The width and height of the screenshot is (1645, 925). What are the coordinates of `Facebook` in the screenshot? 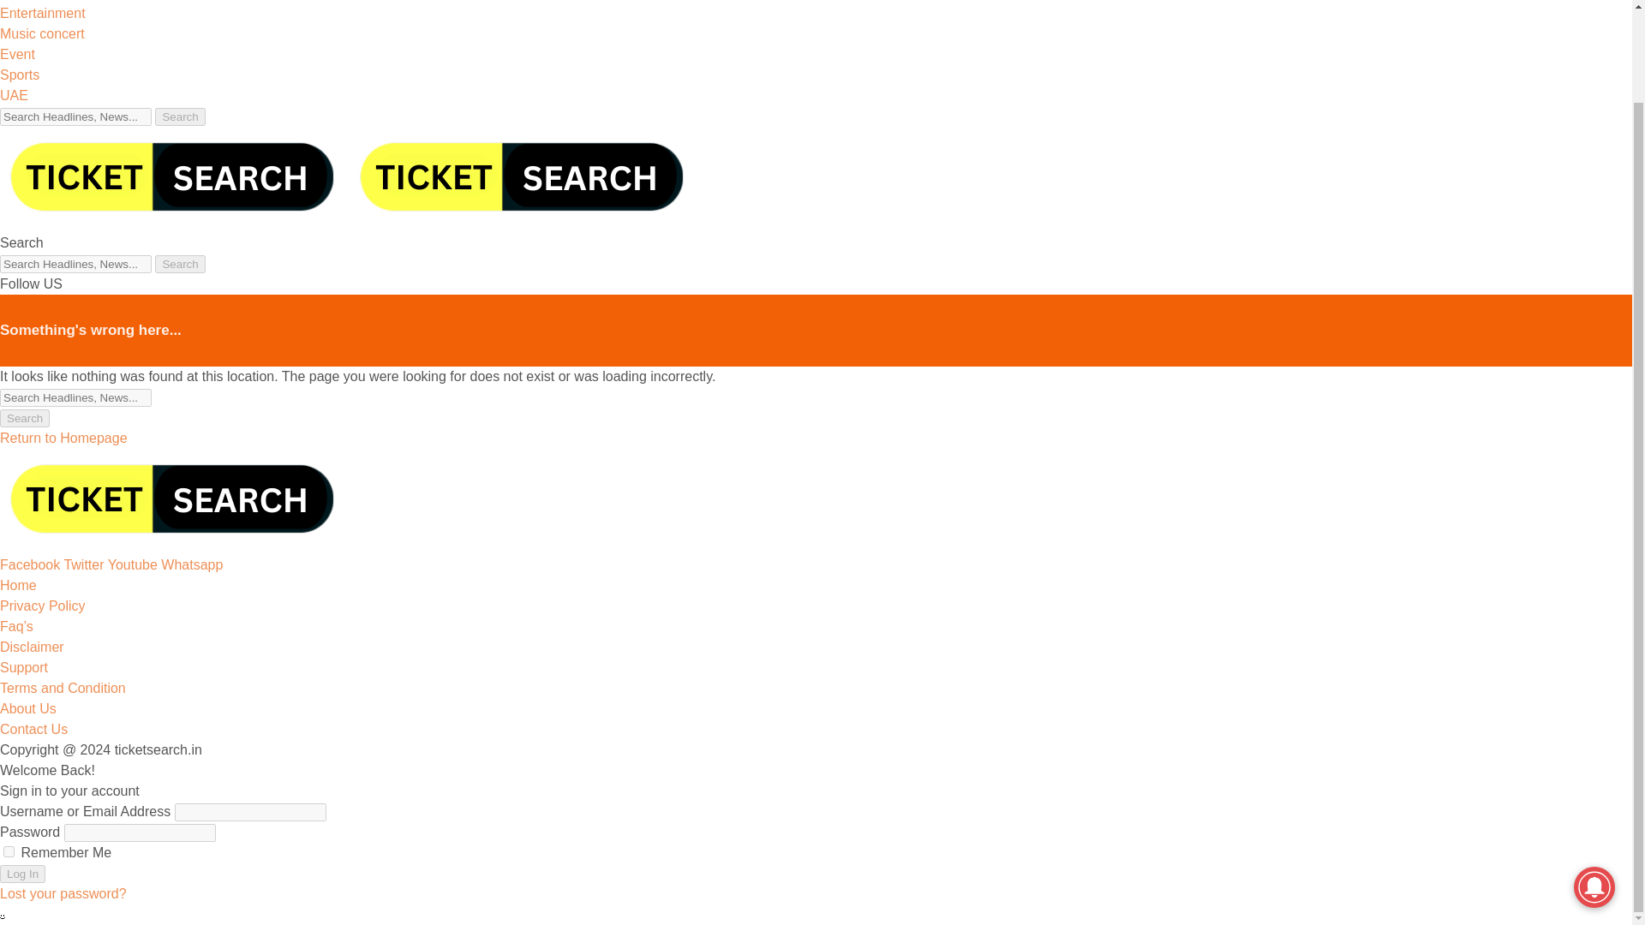 It's located at (32, 565).